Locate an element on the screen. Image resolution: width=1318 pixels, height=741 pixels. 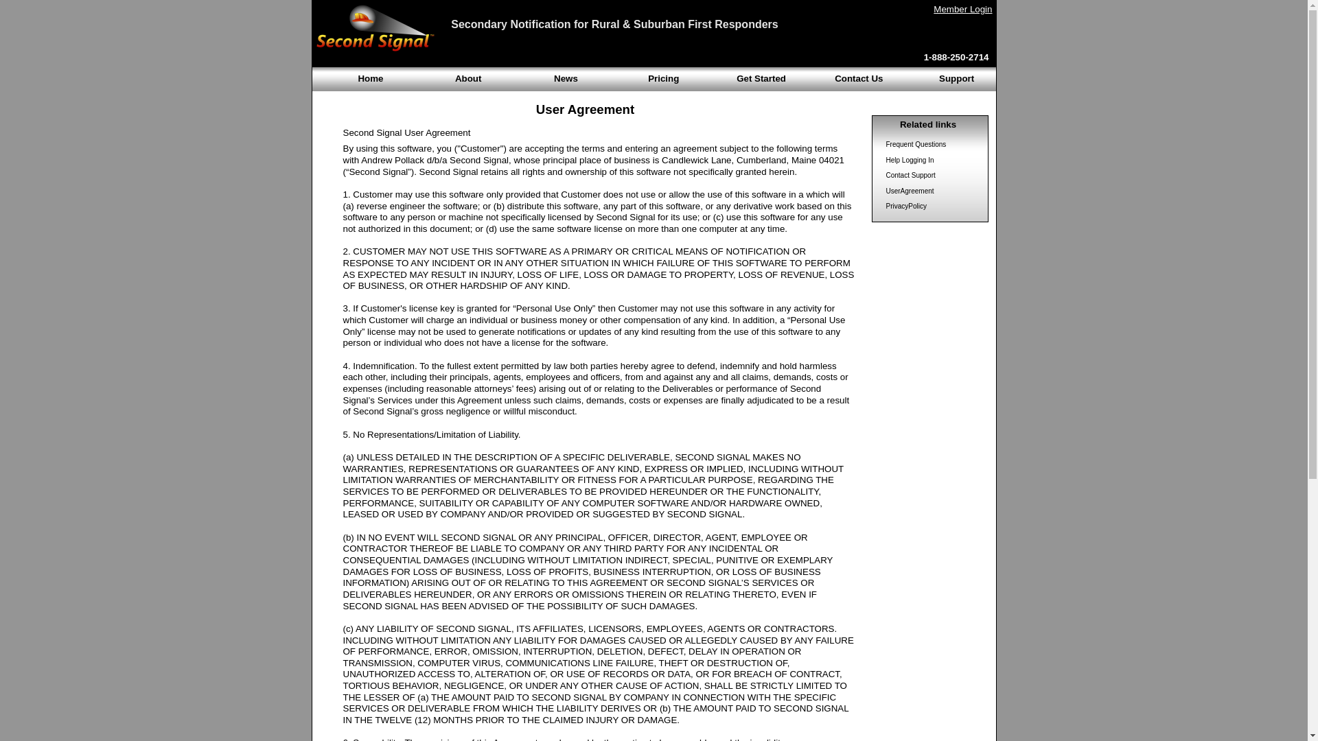
Get Started is located at coordinates (761, 78).